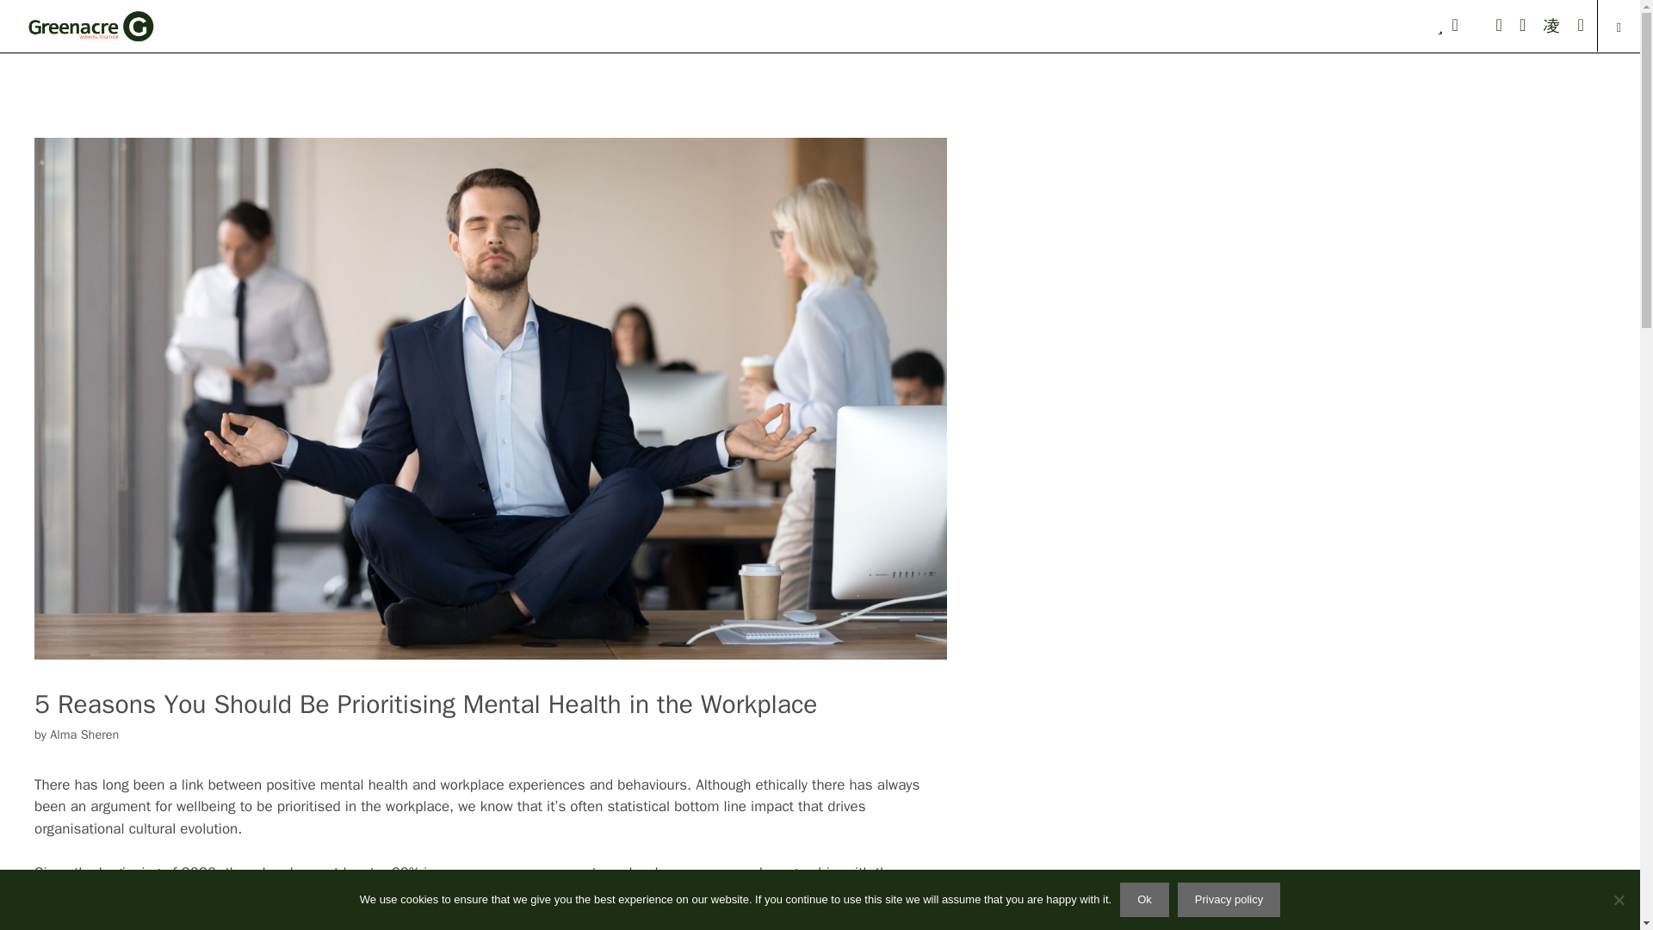 This screenshot has height=930, width=1653. I want to click on Greenacre Recruitment Ltd, so click(90, 26).